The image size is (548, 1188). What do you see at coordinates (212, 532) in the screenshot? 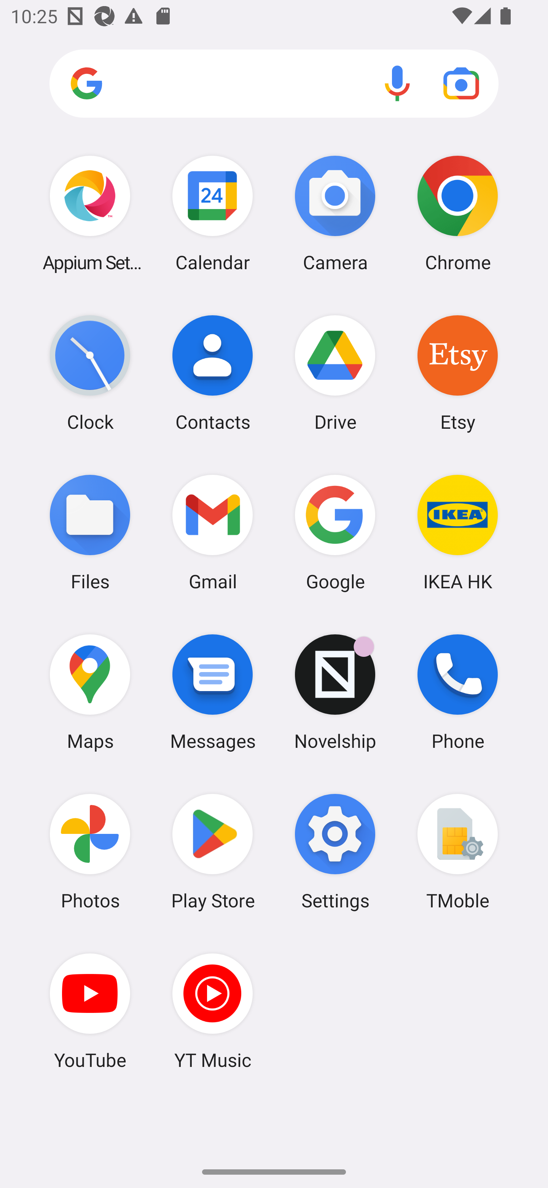
I see `Gmail` at bounding box center [212, 532].